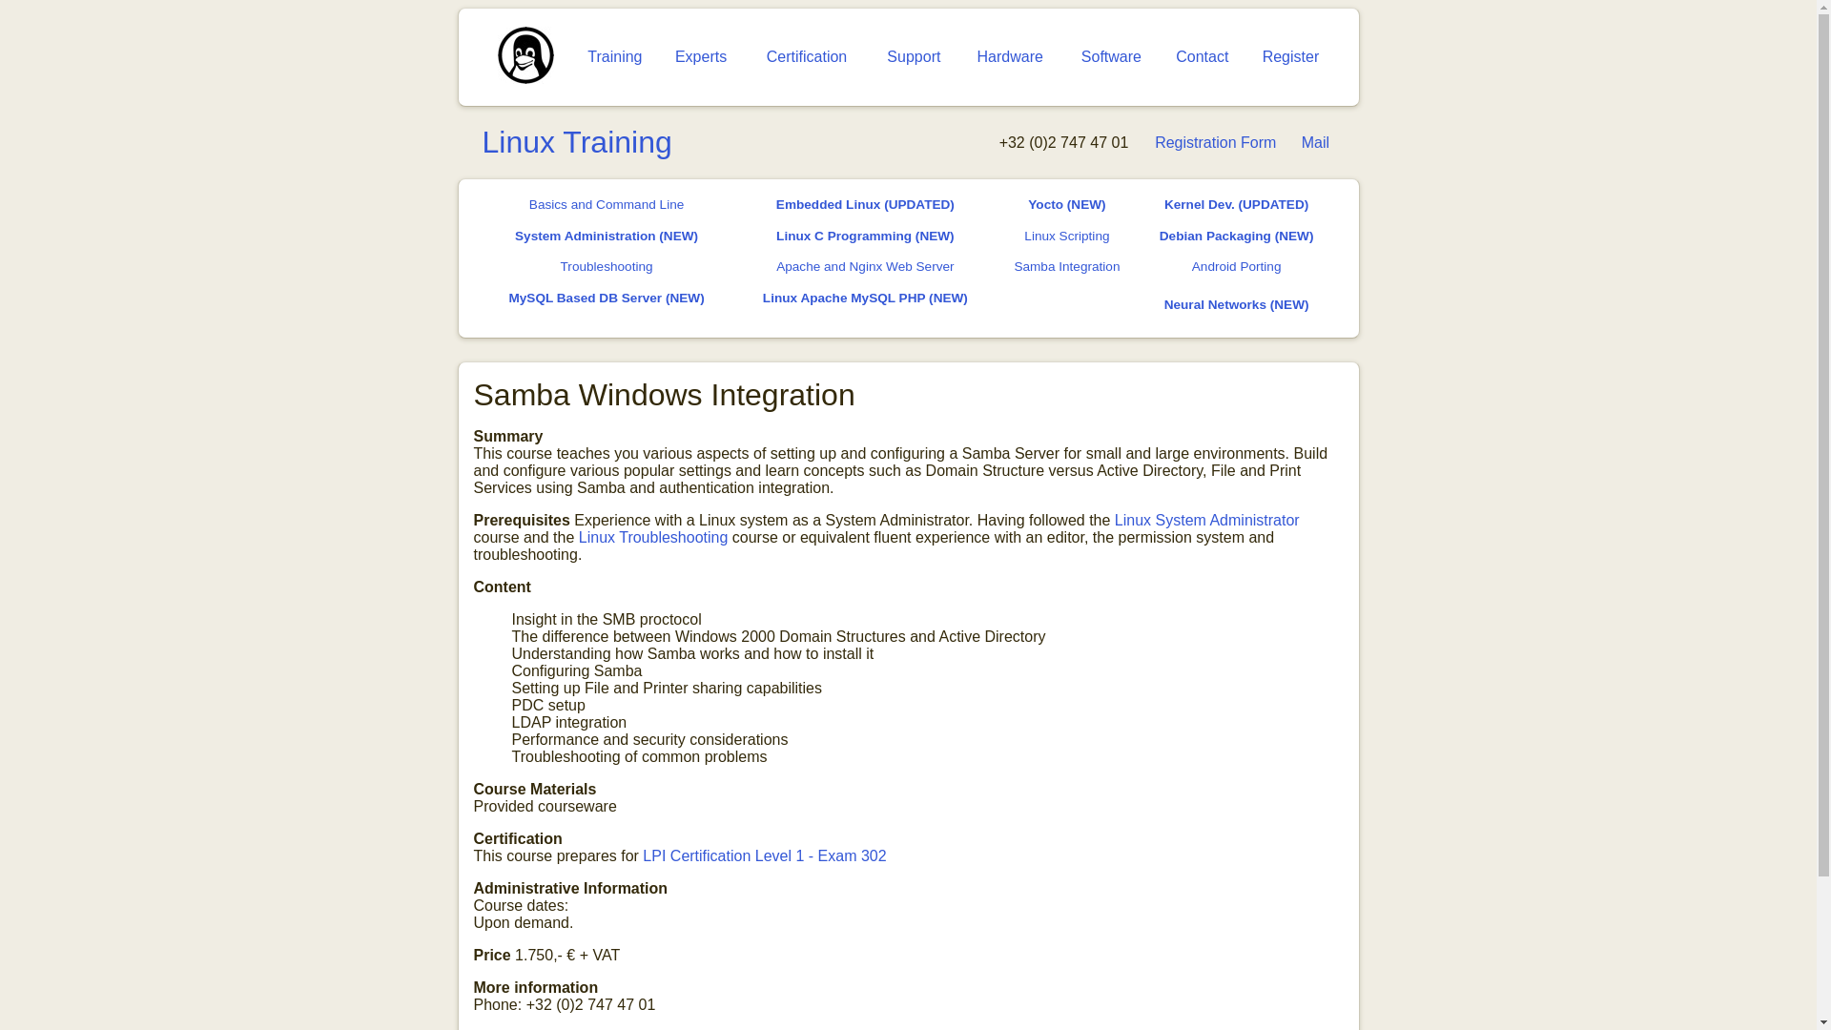  I want to click on Hardware, so click(1009, 56).